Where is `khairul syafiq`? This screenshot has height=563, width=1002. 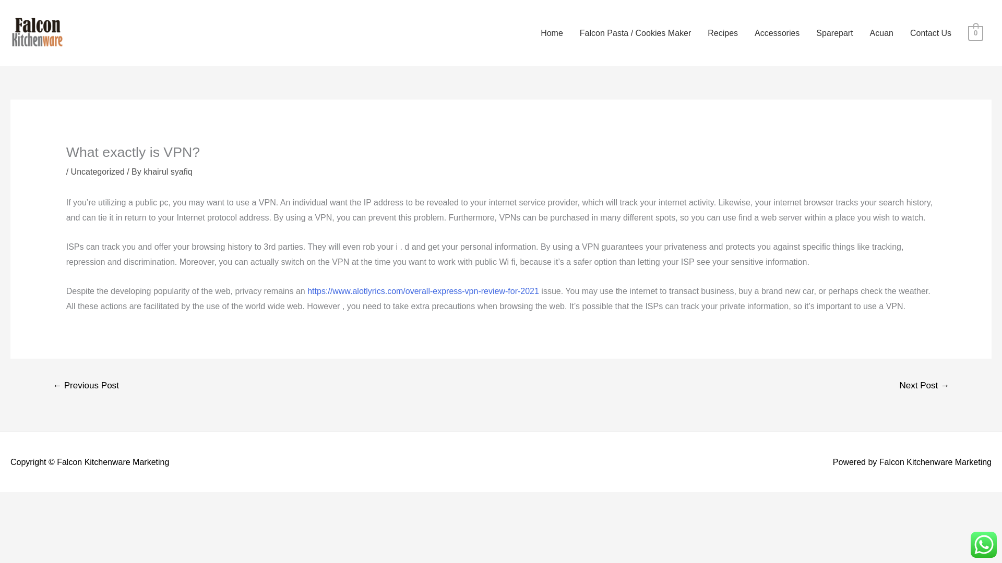
khairul syafiq is located at coordinates (168, 172).